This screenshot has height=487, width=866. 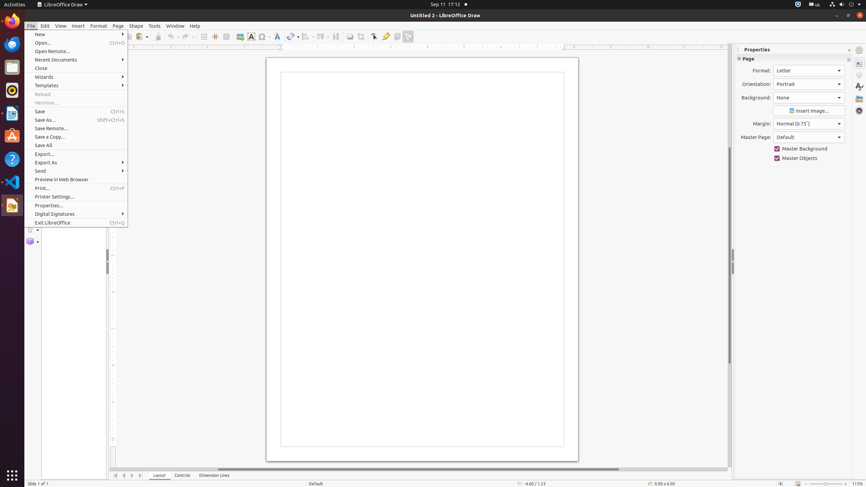 I want to click on Templates, so click(x=76, y=85).